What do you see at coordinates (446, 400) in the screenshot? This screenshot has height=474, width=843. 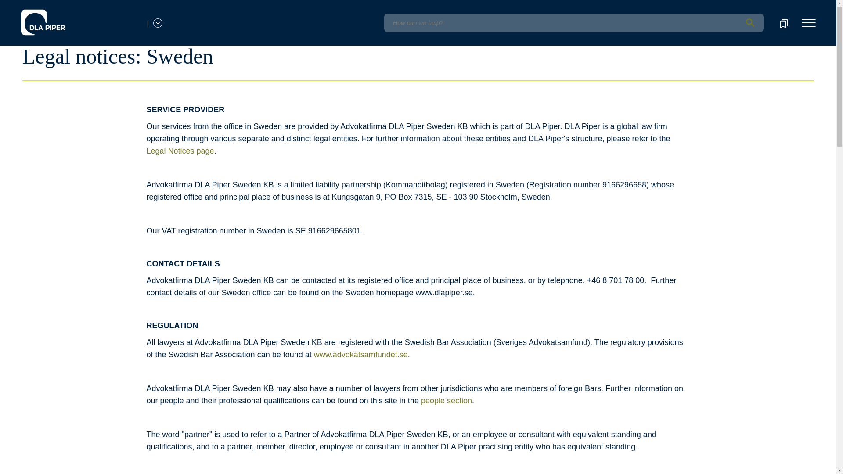 I see `people section` at bounding box center [446, 400].